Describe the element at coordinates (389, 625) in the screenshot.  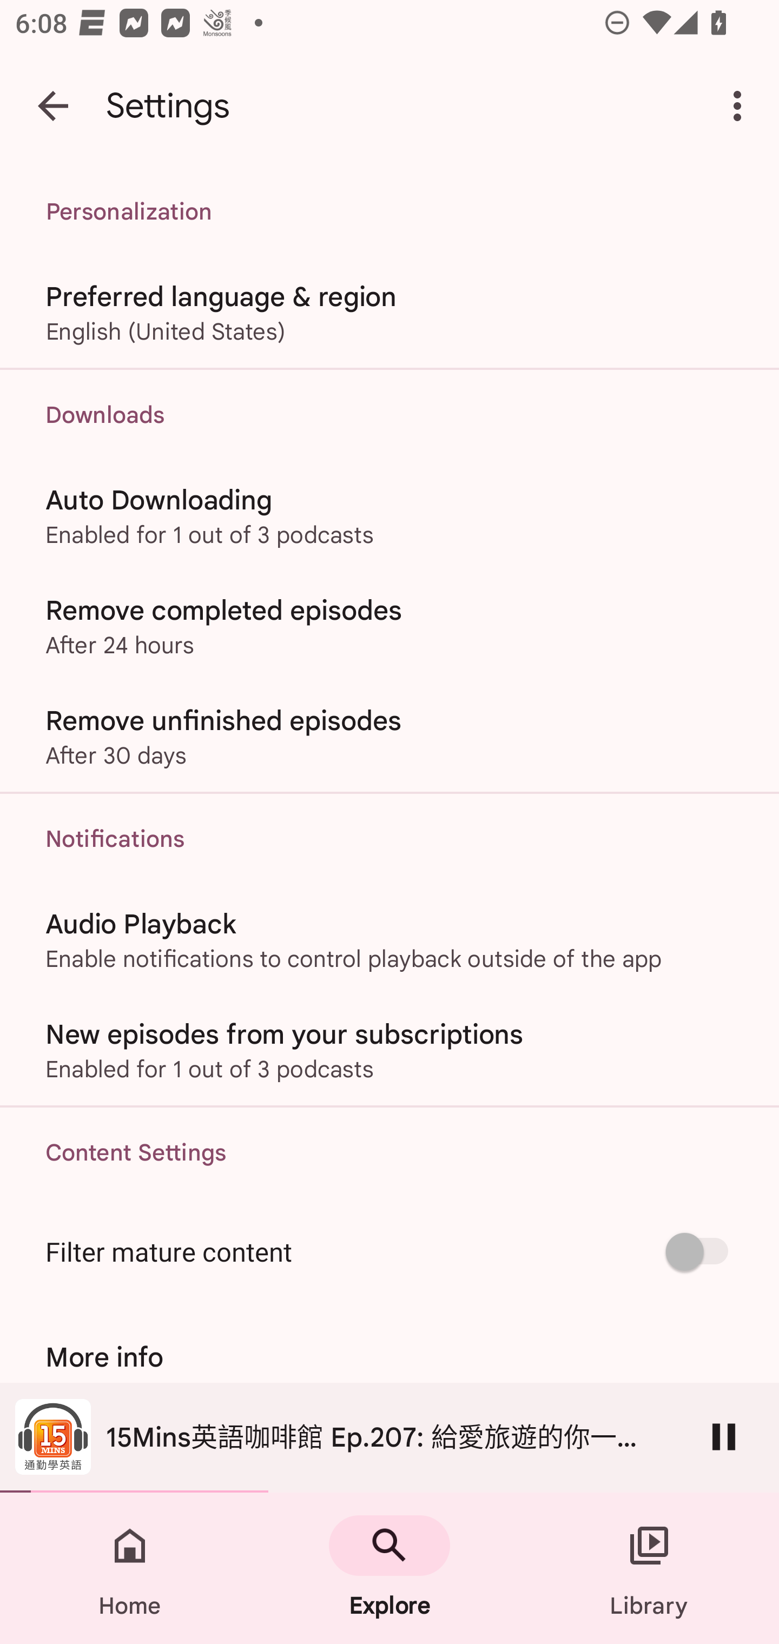
I see `Remove completed episodes After 24 hours` at that location.